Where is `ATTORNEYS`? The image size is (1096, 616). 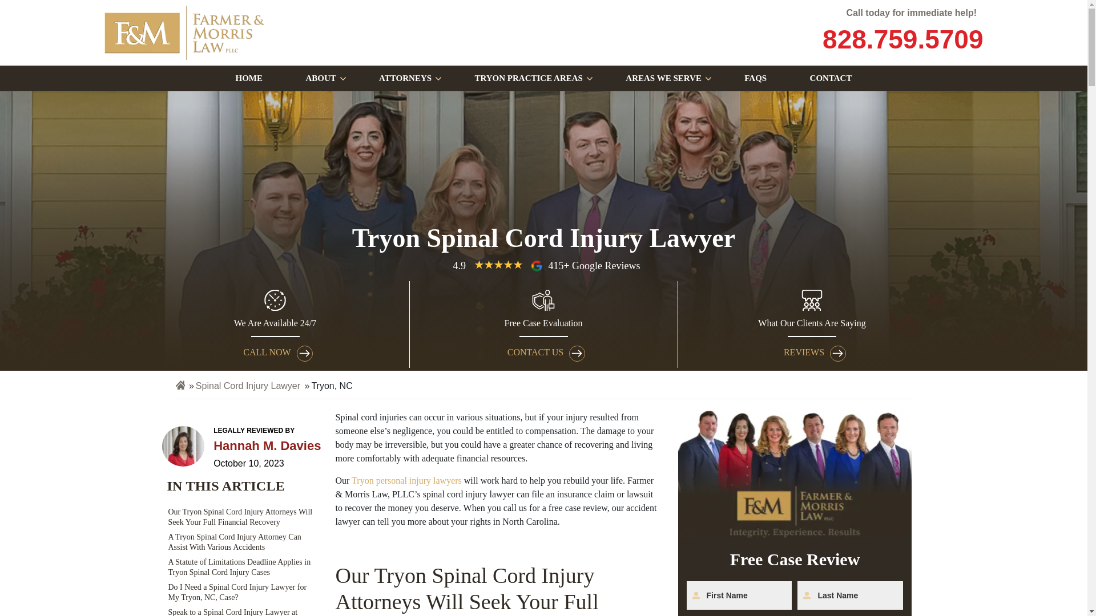
ATTORNEYS is located at coordinates (405, 78).